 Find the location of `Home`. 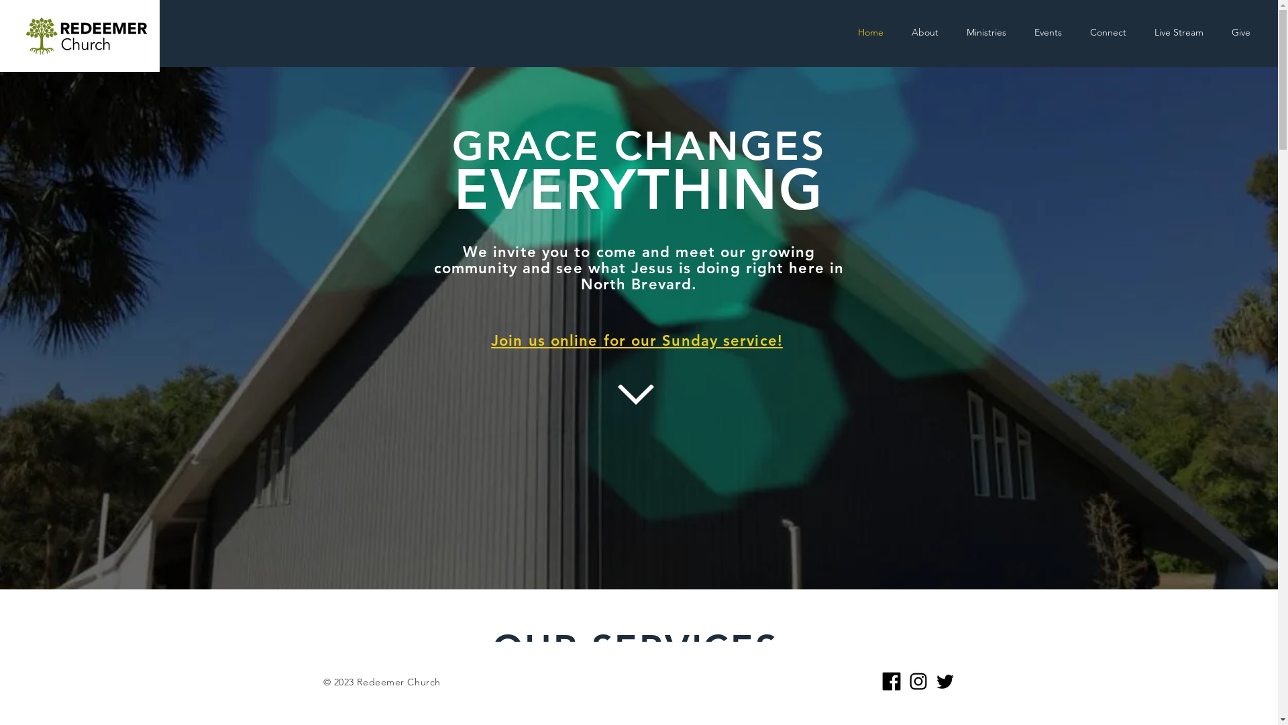

Home is located at coordinates (871, 32).